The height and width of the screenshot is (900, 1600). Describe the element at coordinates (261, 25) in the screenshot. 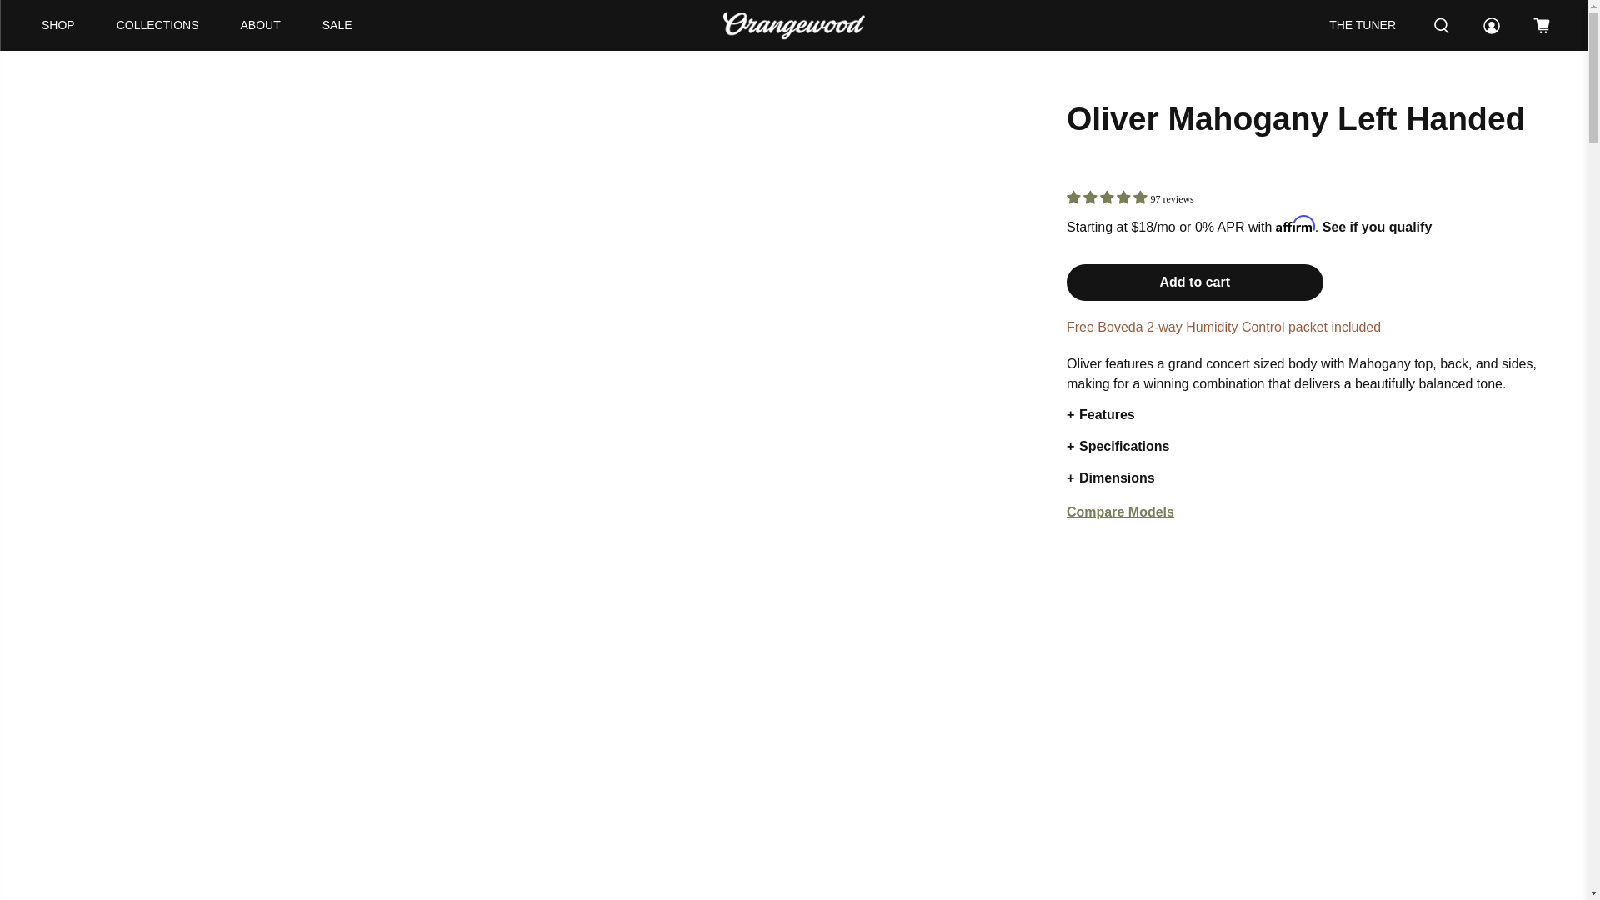

I see `ABOUT` at that location.